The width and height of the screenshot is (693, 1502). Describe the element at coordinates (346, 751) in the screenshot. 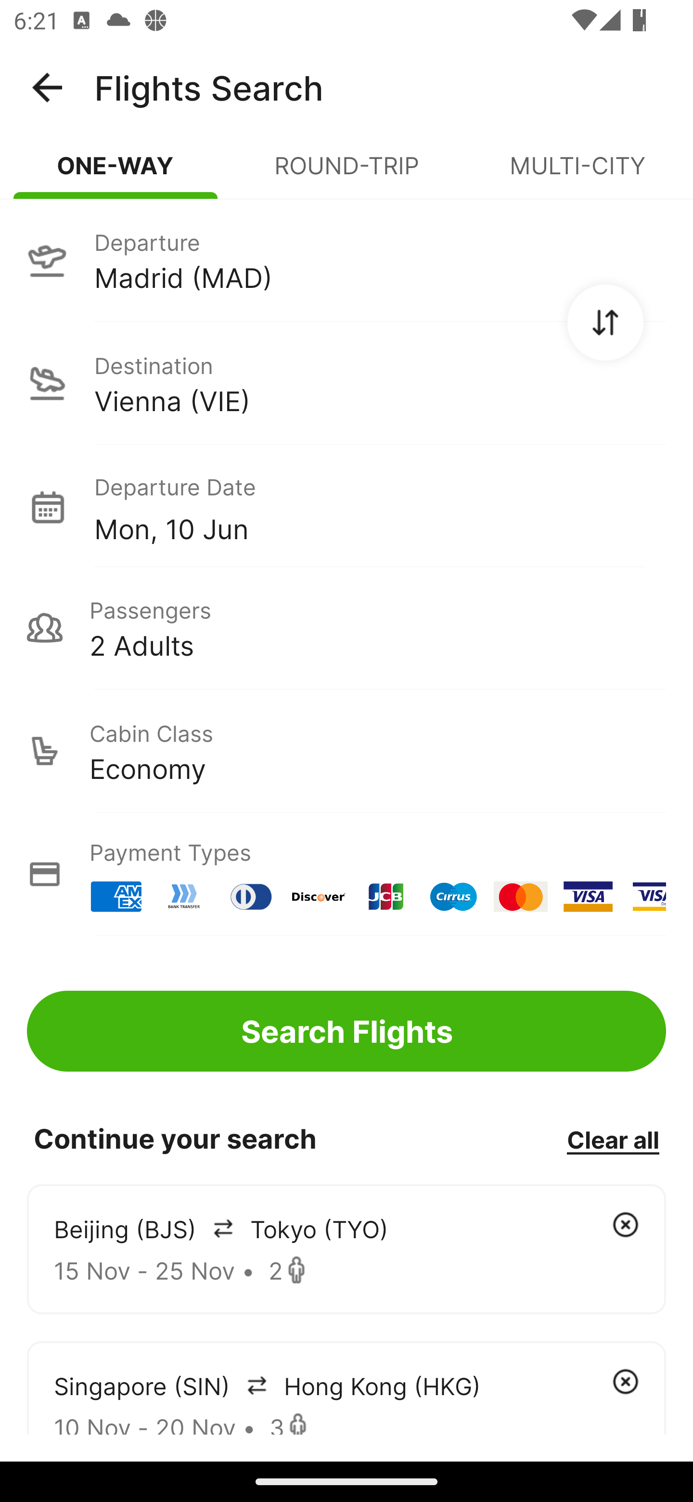

I see `Cabin Class Economy` at that location.